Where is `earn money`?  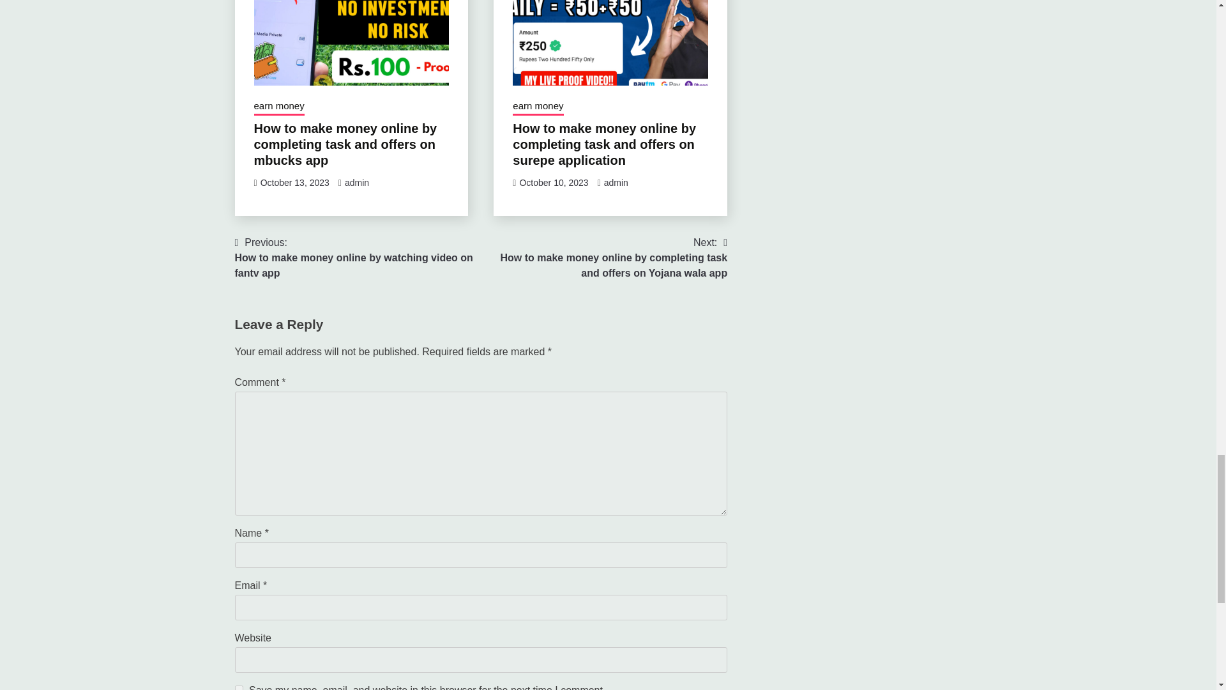 earn money is located at coordinates (278, 107).